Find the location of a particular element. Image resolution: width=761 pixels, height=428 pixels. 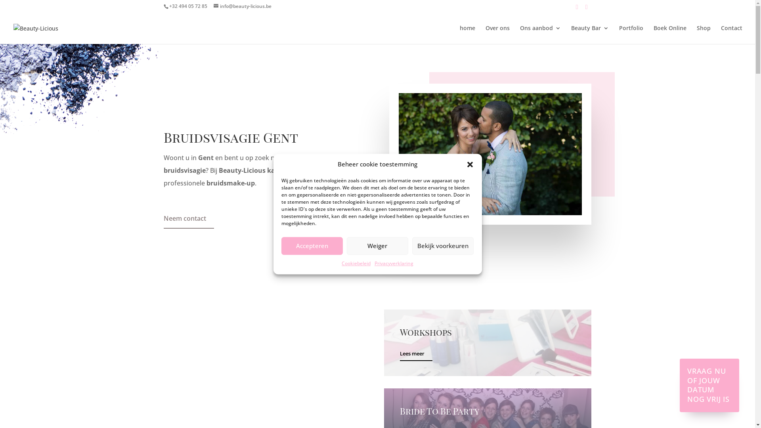

Over ons is located at coordinates (498, 35).